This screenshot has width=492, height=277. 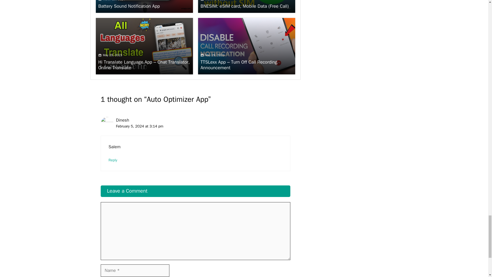 I want to click on Battery Sound Notification App, so click(x=129, y=6).